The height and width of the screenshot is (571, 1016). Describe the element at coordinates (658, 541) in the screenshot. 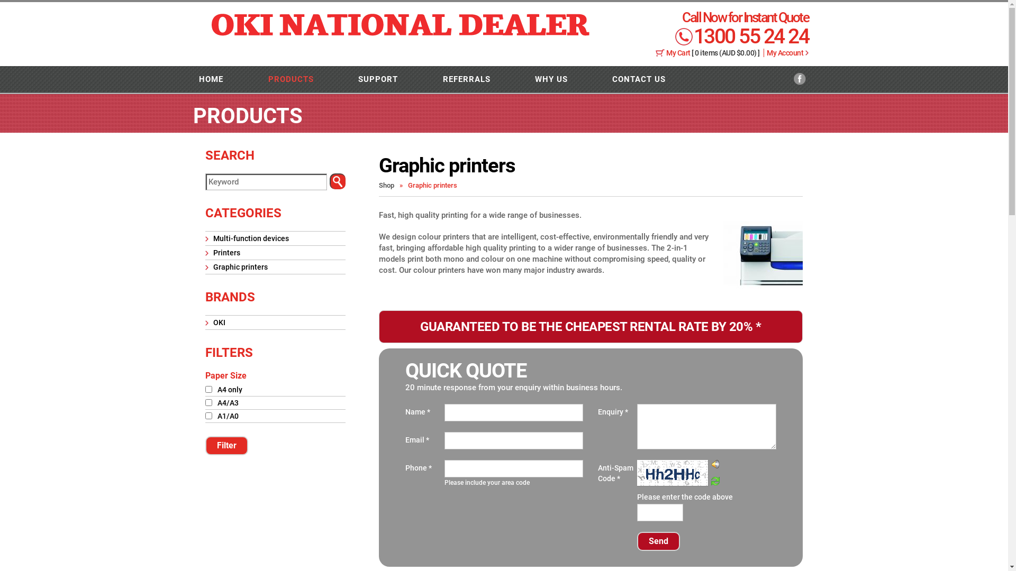

I see `Send` at that location.